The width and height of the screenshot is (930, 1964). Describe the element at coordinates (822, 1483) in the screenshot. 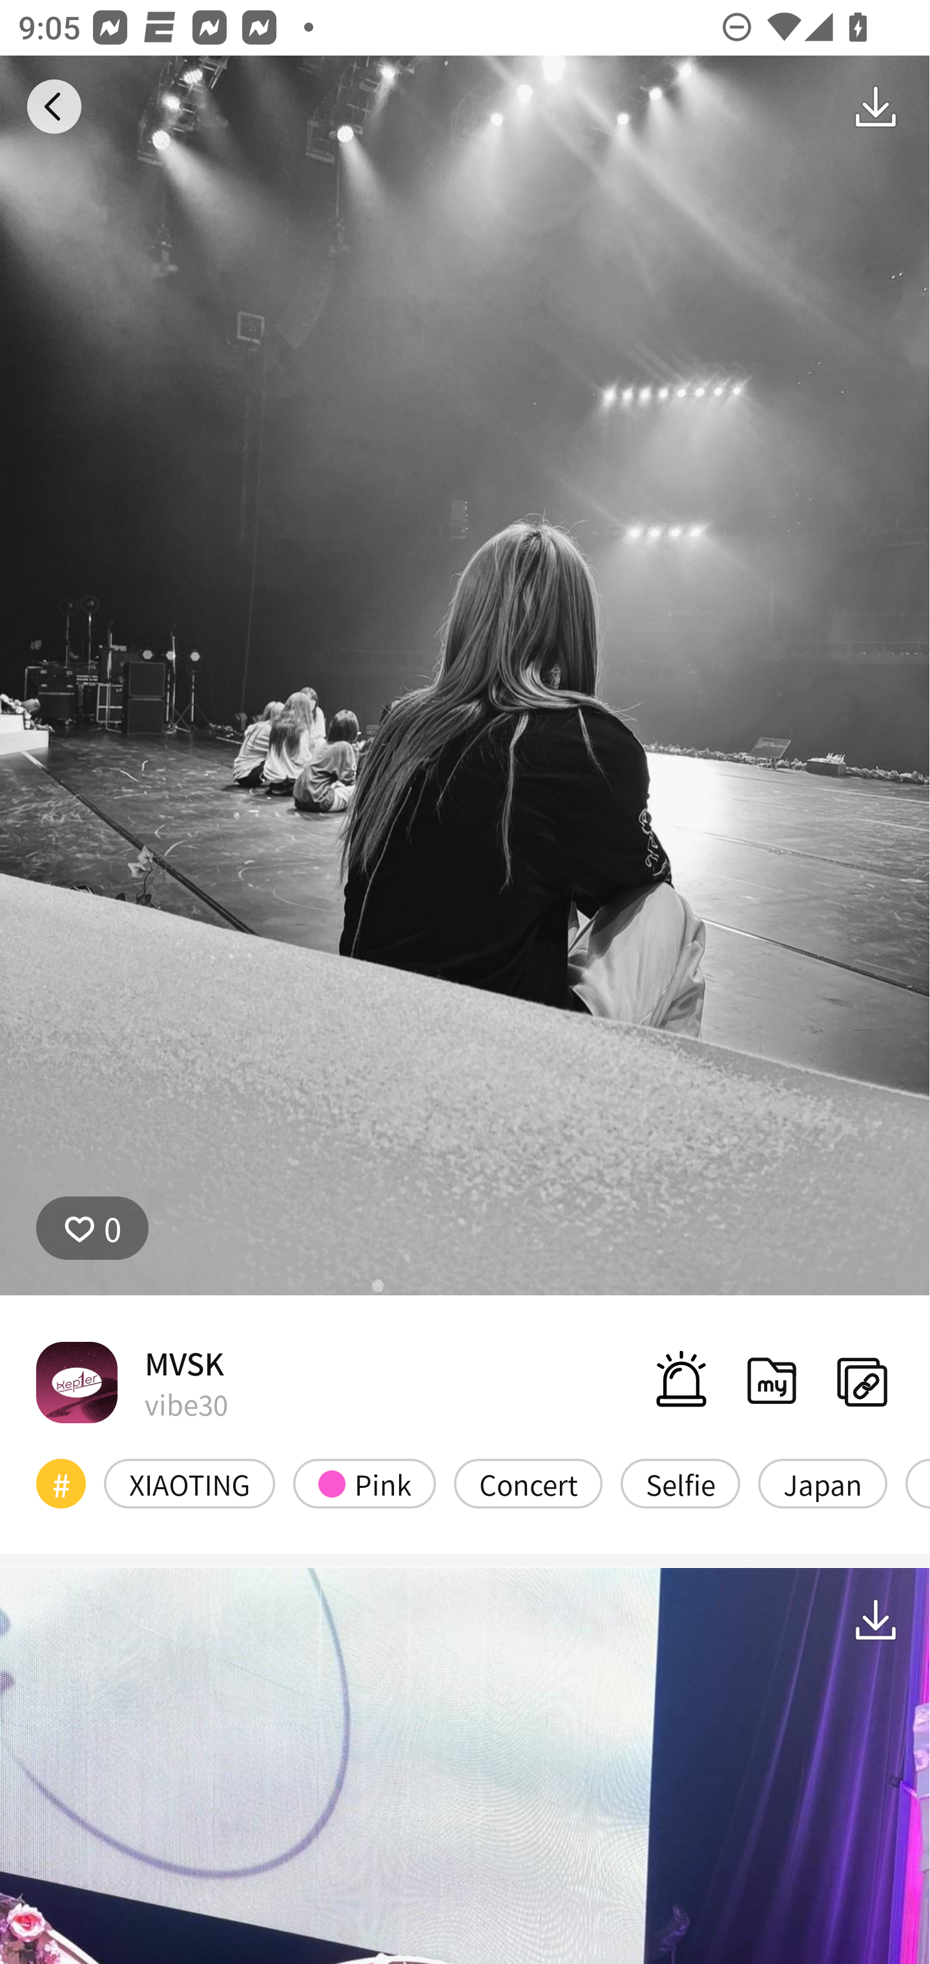

I see `Japan` at that location.